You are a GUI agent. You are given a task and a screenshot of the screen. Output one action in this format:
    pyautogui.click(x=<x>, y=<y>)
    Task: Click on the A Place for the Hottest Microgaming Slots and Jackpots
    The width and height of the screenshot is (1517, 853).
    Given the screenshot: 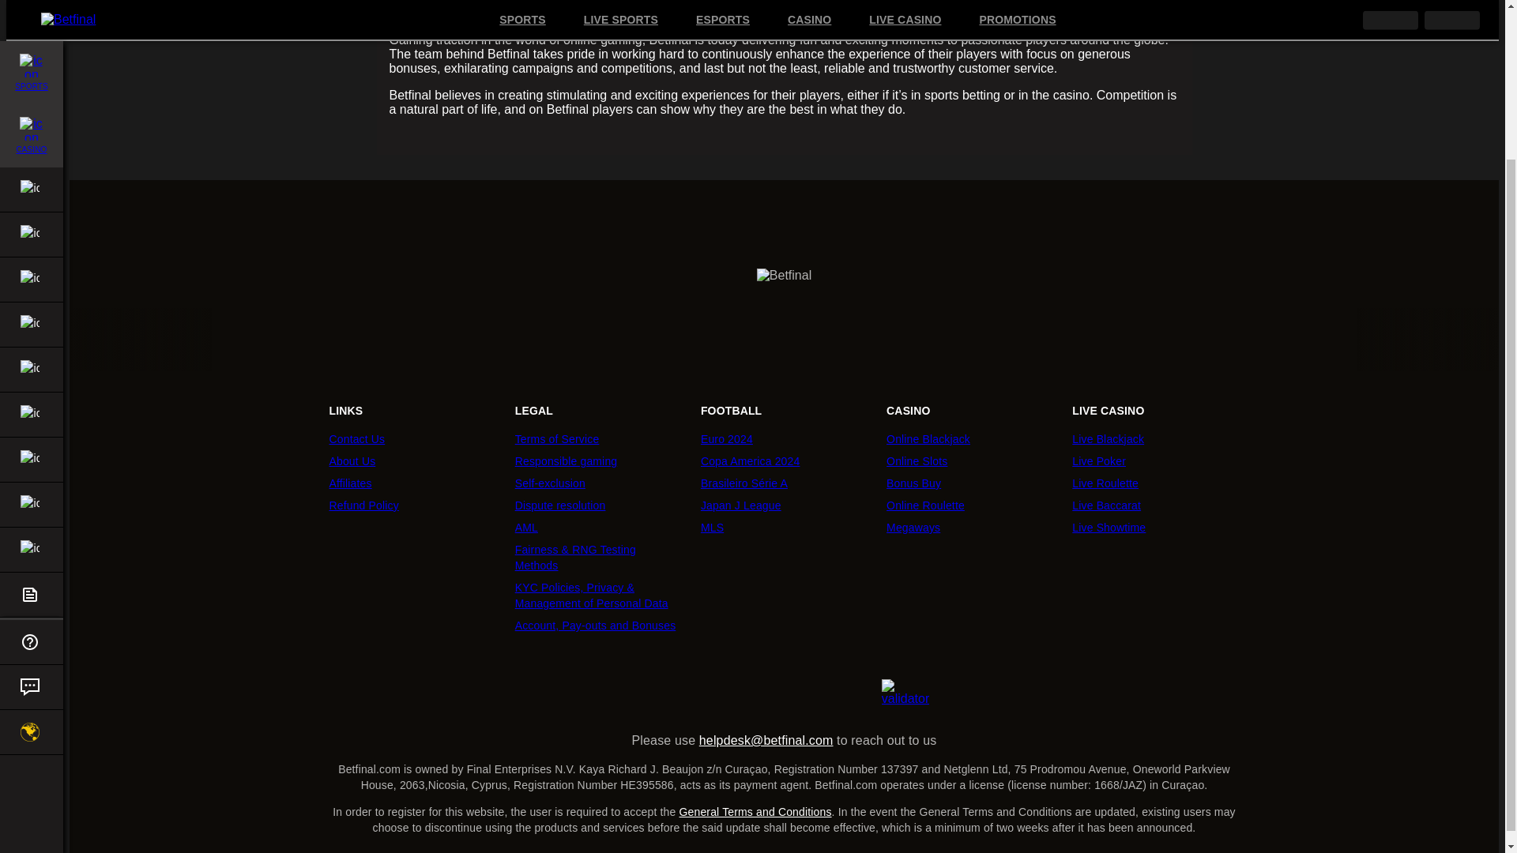 What is the action you would take?
    pyautogui.click(x=1413, y=340)
    